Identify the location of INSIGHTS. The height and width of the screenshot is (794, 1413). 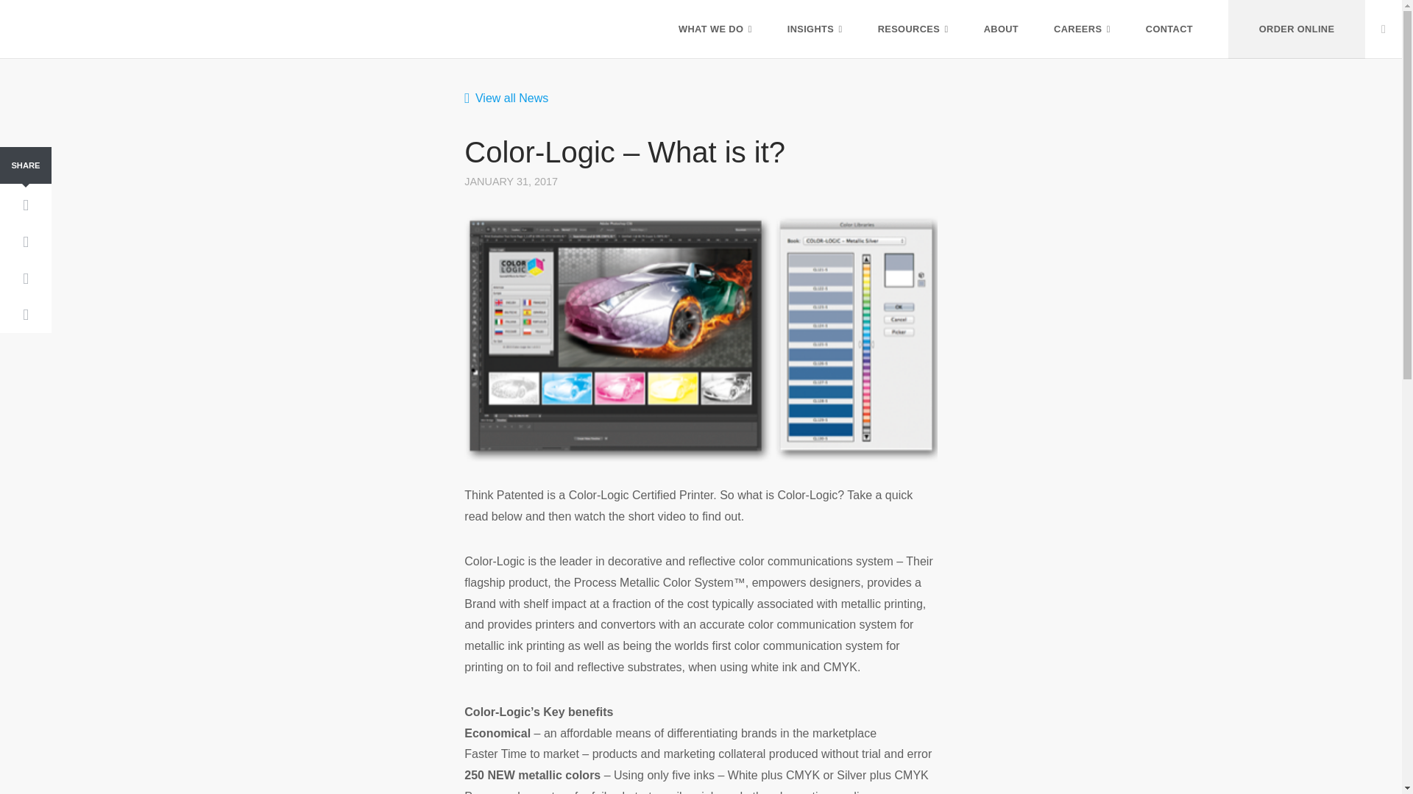
(814, 29).